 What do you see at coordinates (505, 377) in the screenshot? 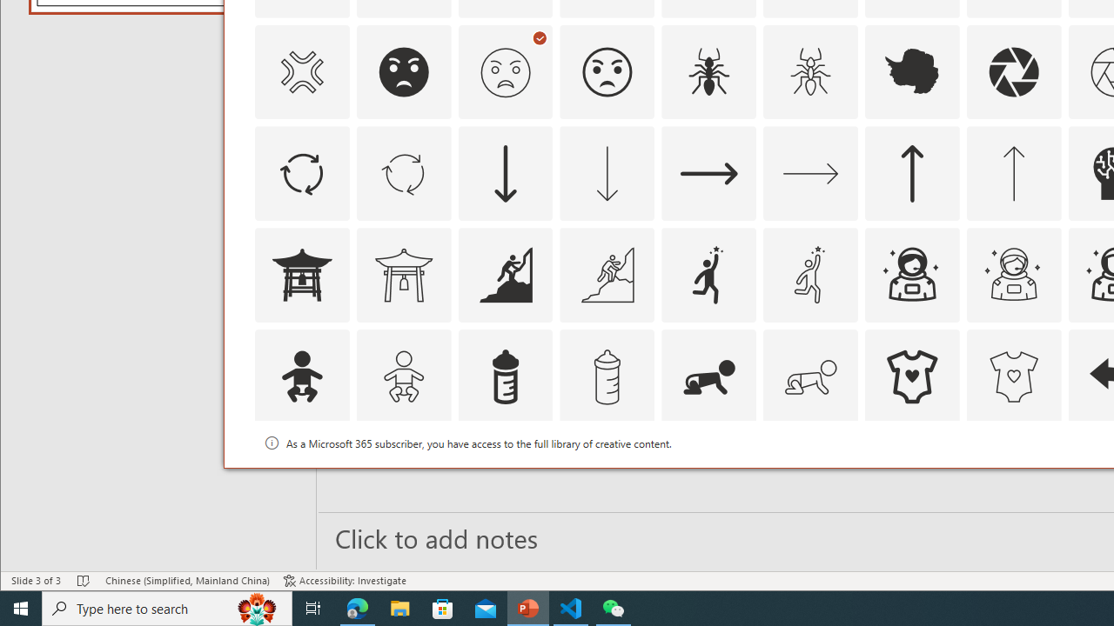
I see `AutomationID: Icons_BabyBottle` at bounding box center [505, 377].